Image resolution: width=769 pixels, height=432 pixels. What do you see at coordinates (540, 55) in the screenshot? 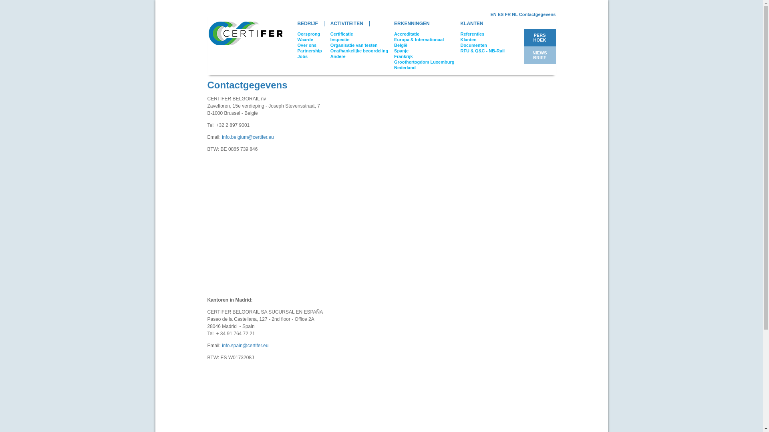
I see `NIEWS
BRIEF` at bounding box center [540, 55].